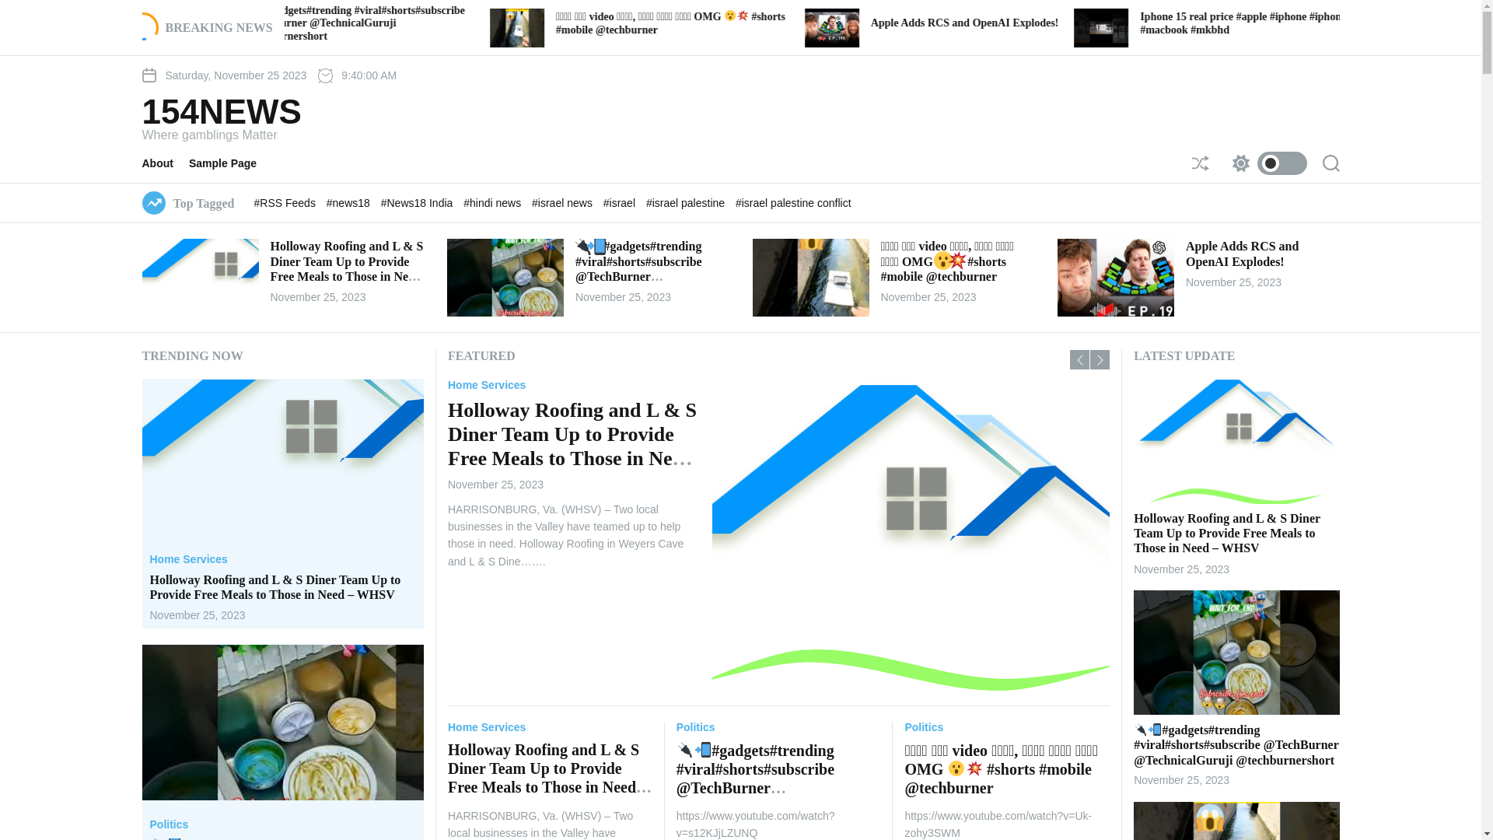 This screenshot has height=840, width=1493. Describe the element at coordinates (564, 203) in the screenshot. I see `#israel news` at that location.